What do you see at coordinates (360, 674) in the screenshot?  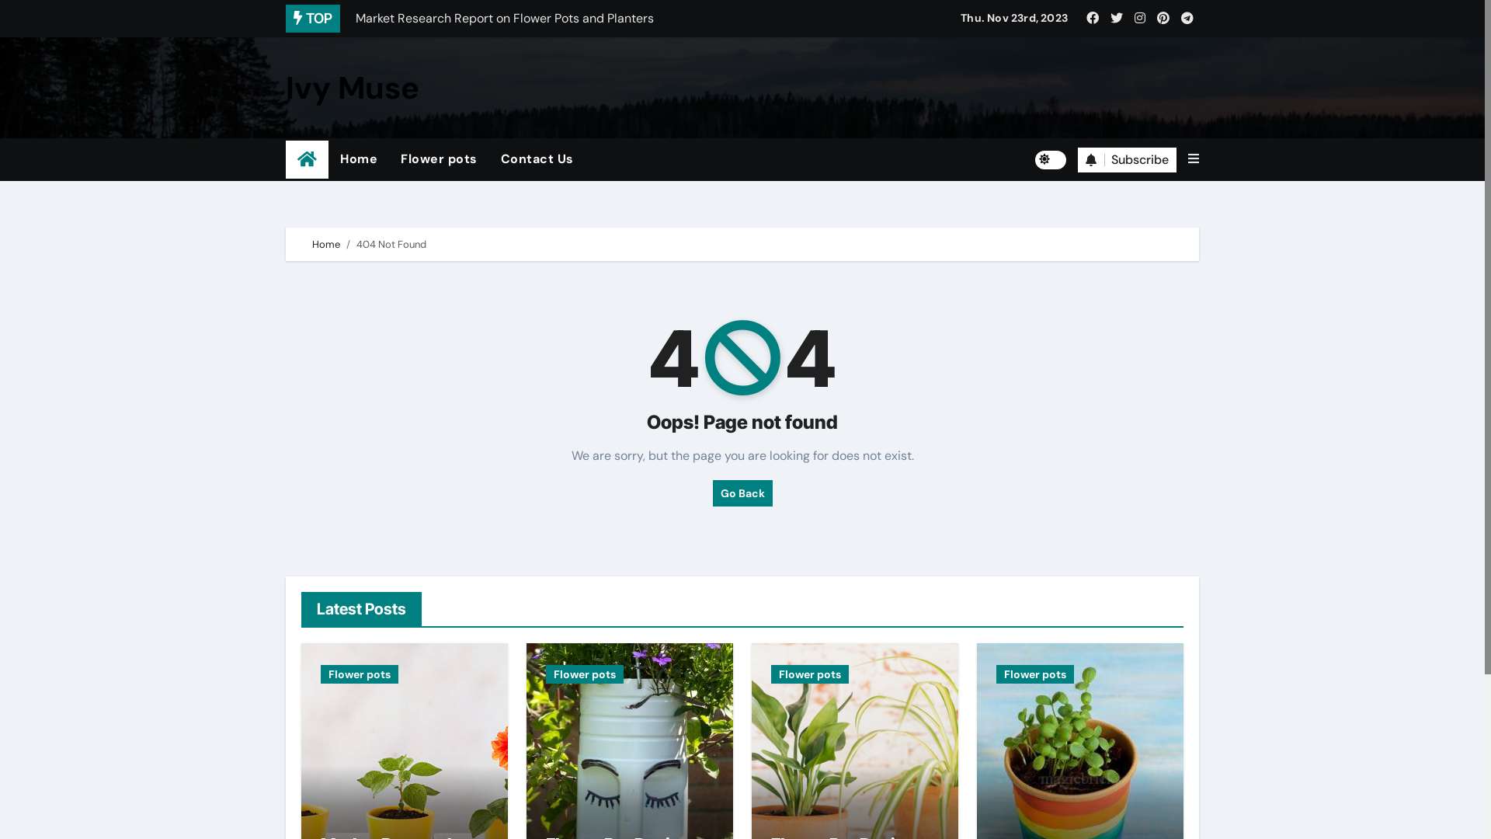 I see `Flower pots` at bounding box center [360, 674].